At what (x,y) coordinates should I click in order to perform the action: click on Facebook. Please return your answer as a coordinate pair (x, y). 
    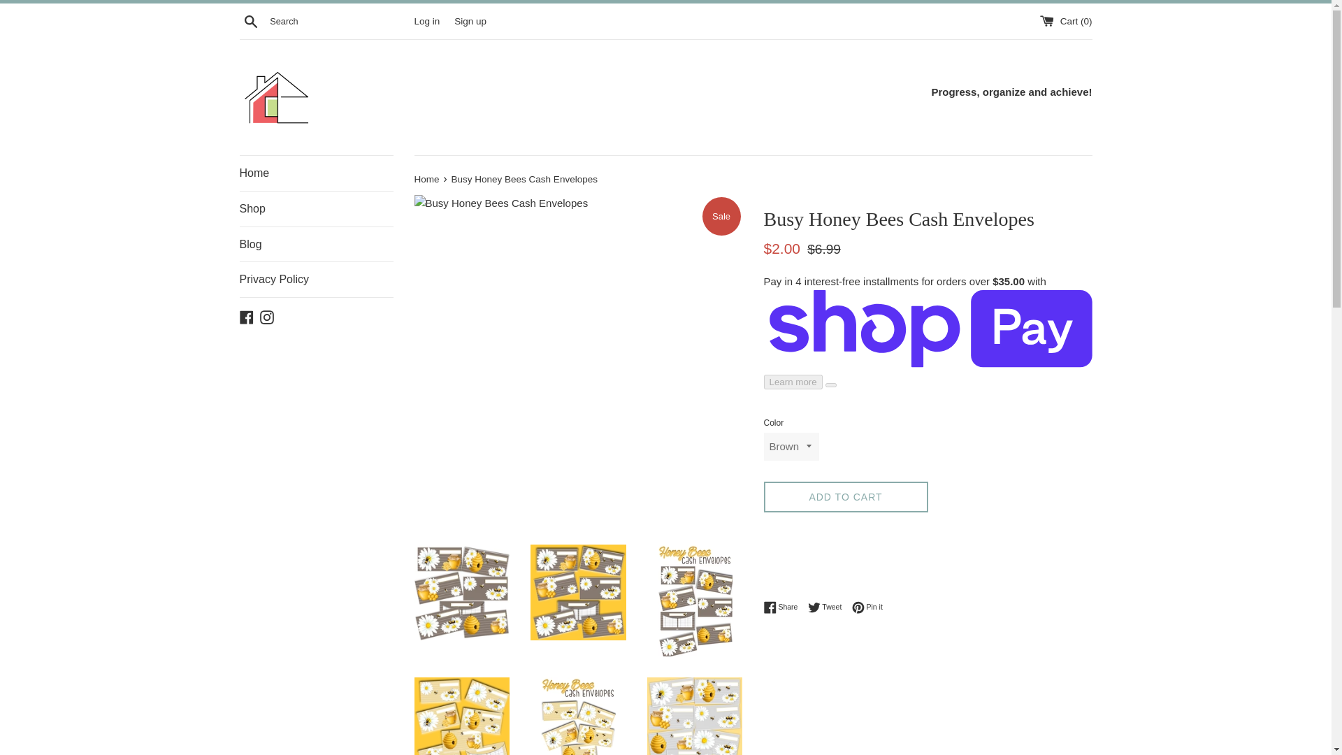
    Looking at the image, I should click on (250, 20).